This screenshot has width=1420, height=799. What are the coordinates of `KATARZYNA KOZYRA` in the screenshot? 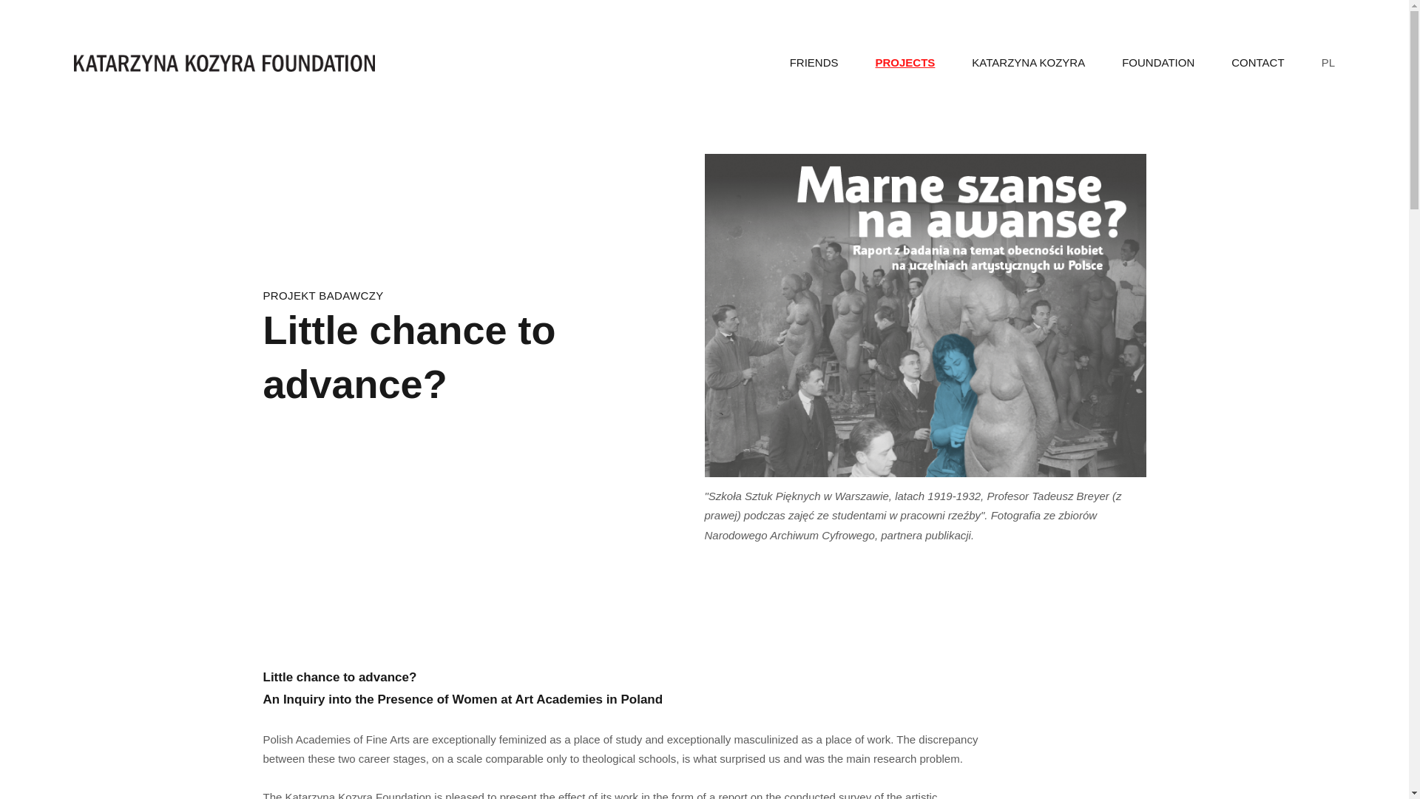 It's located at (1028, 62).